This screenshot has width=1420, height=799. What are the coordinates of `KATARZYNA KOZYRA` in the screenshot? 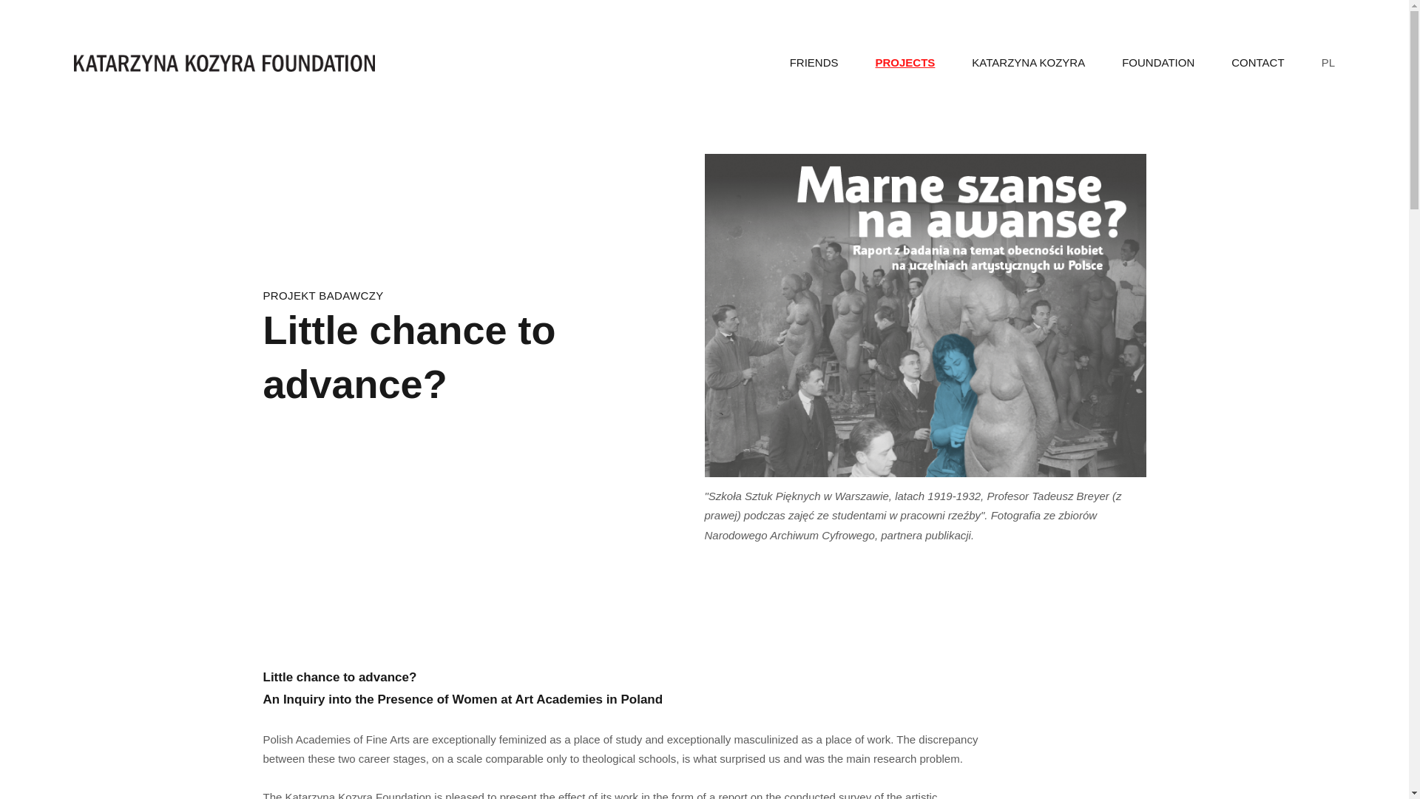 It's located at (1028, 62).